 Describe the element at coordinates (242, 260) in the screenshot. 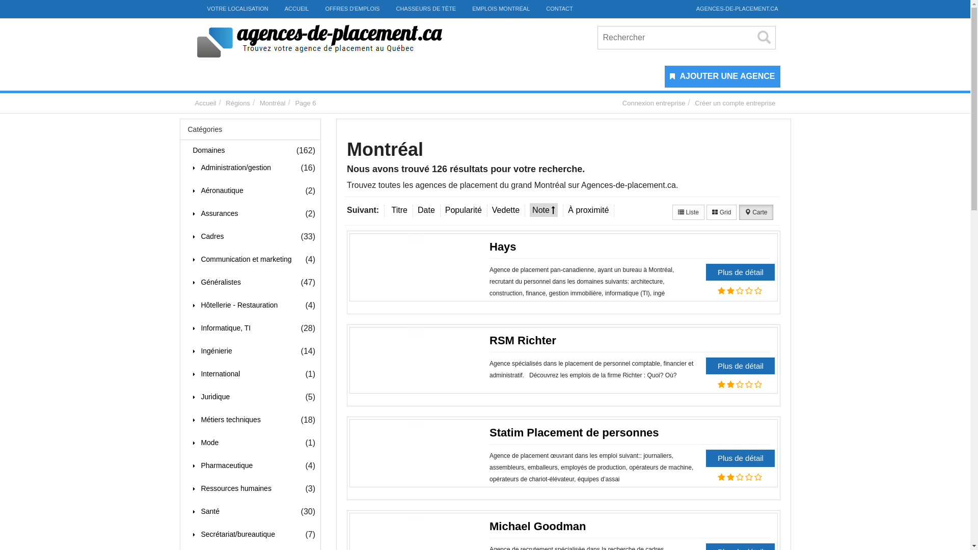

I see `Communication et marketing` at that location.